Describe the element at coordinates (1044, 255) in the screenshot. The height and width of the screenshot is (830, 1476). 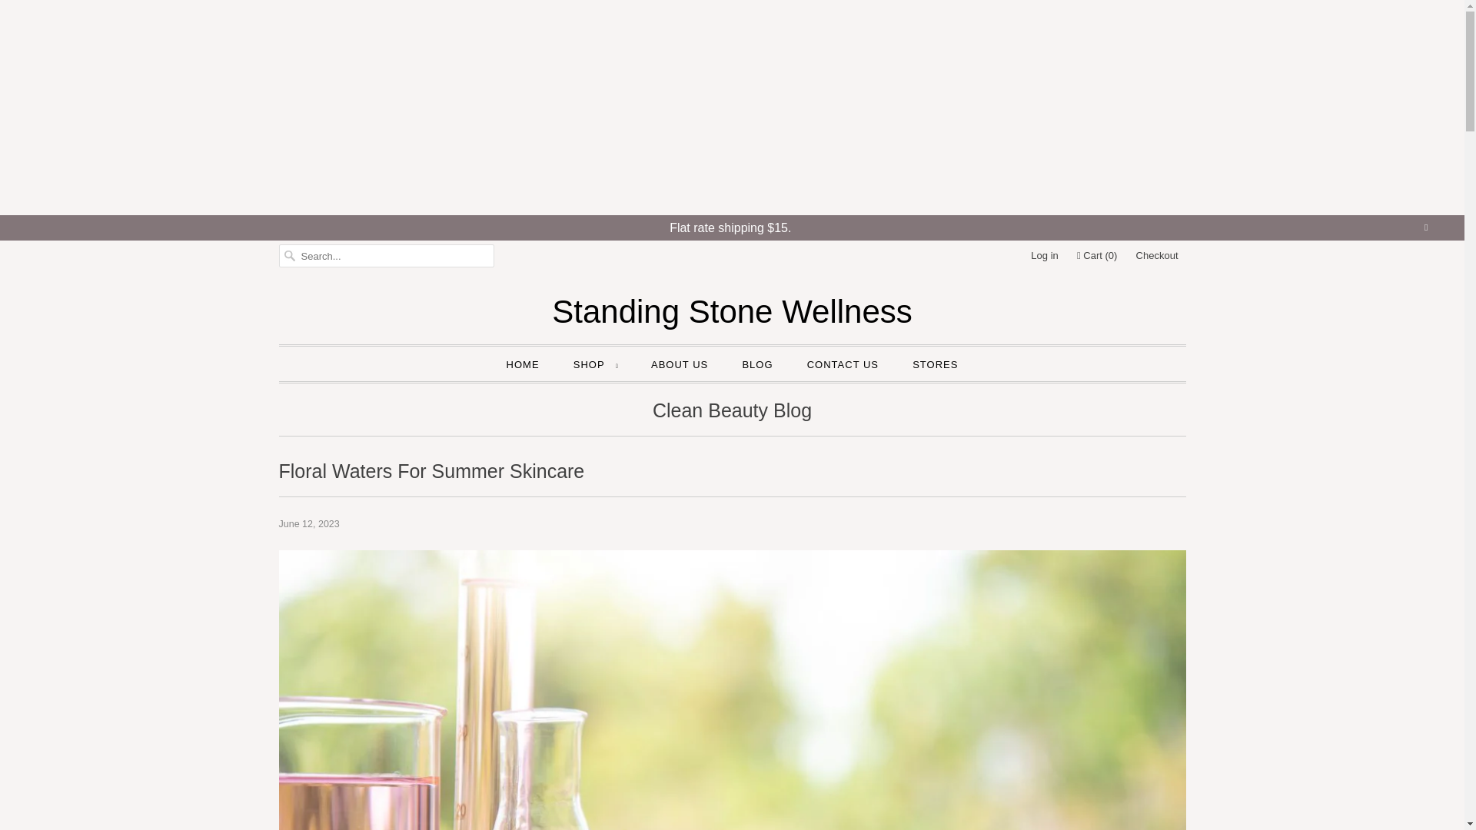
I see `Log in` at that location.